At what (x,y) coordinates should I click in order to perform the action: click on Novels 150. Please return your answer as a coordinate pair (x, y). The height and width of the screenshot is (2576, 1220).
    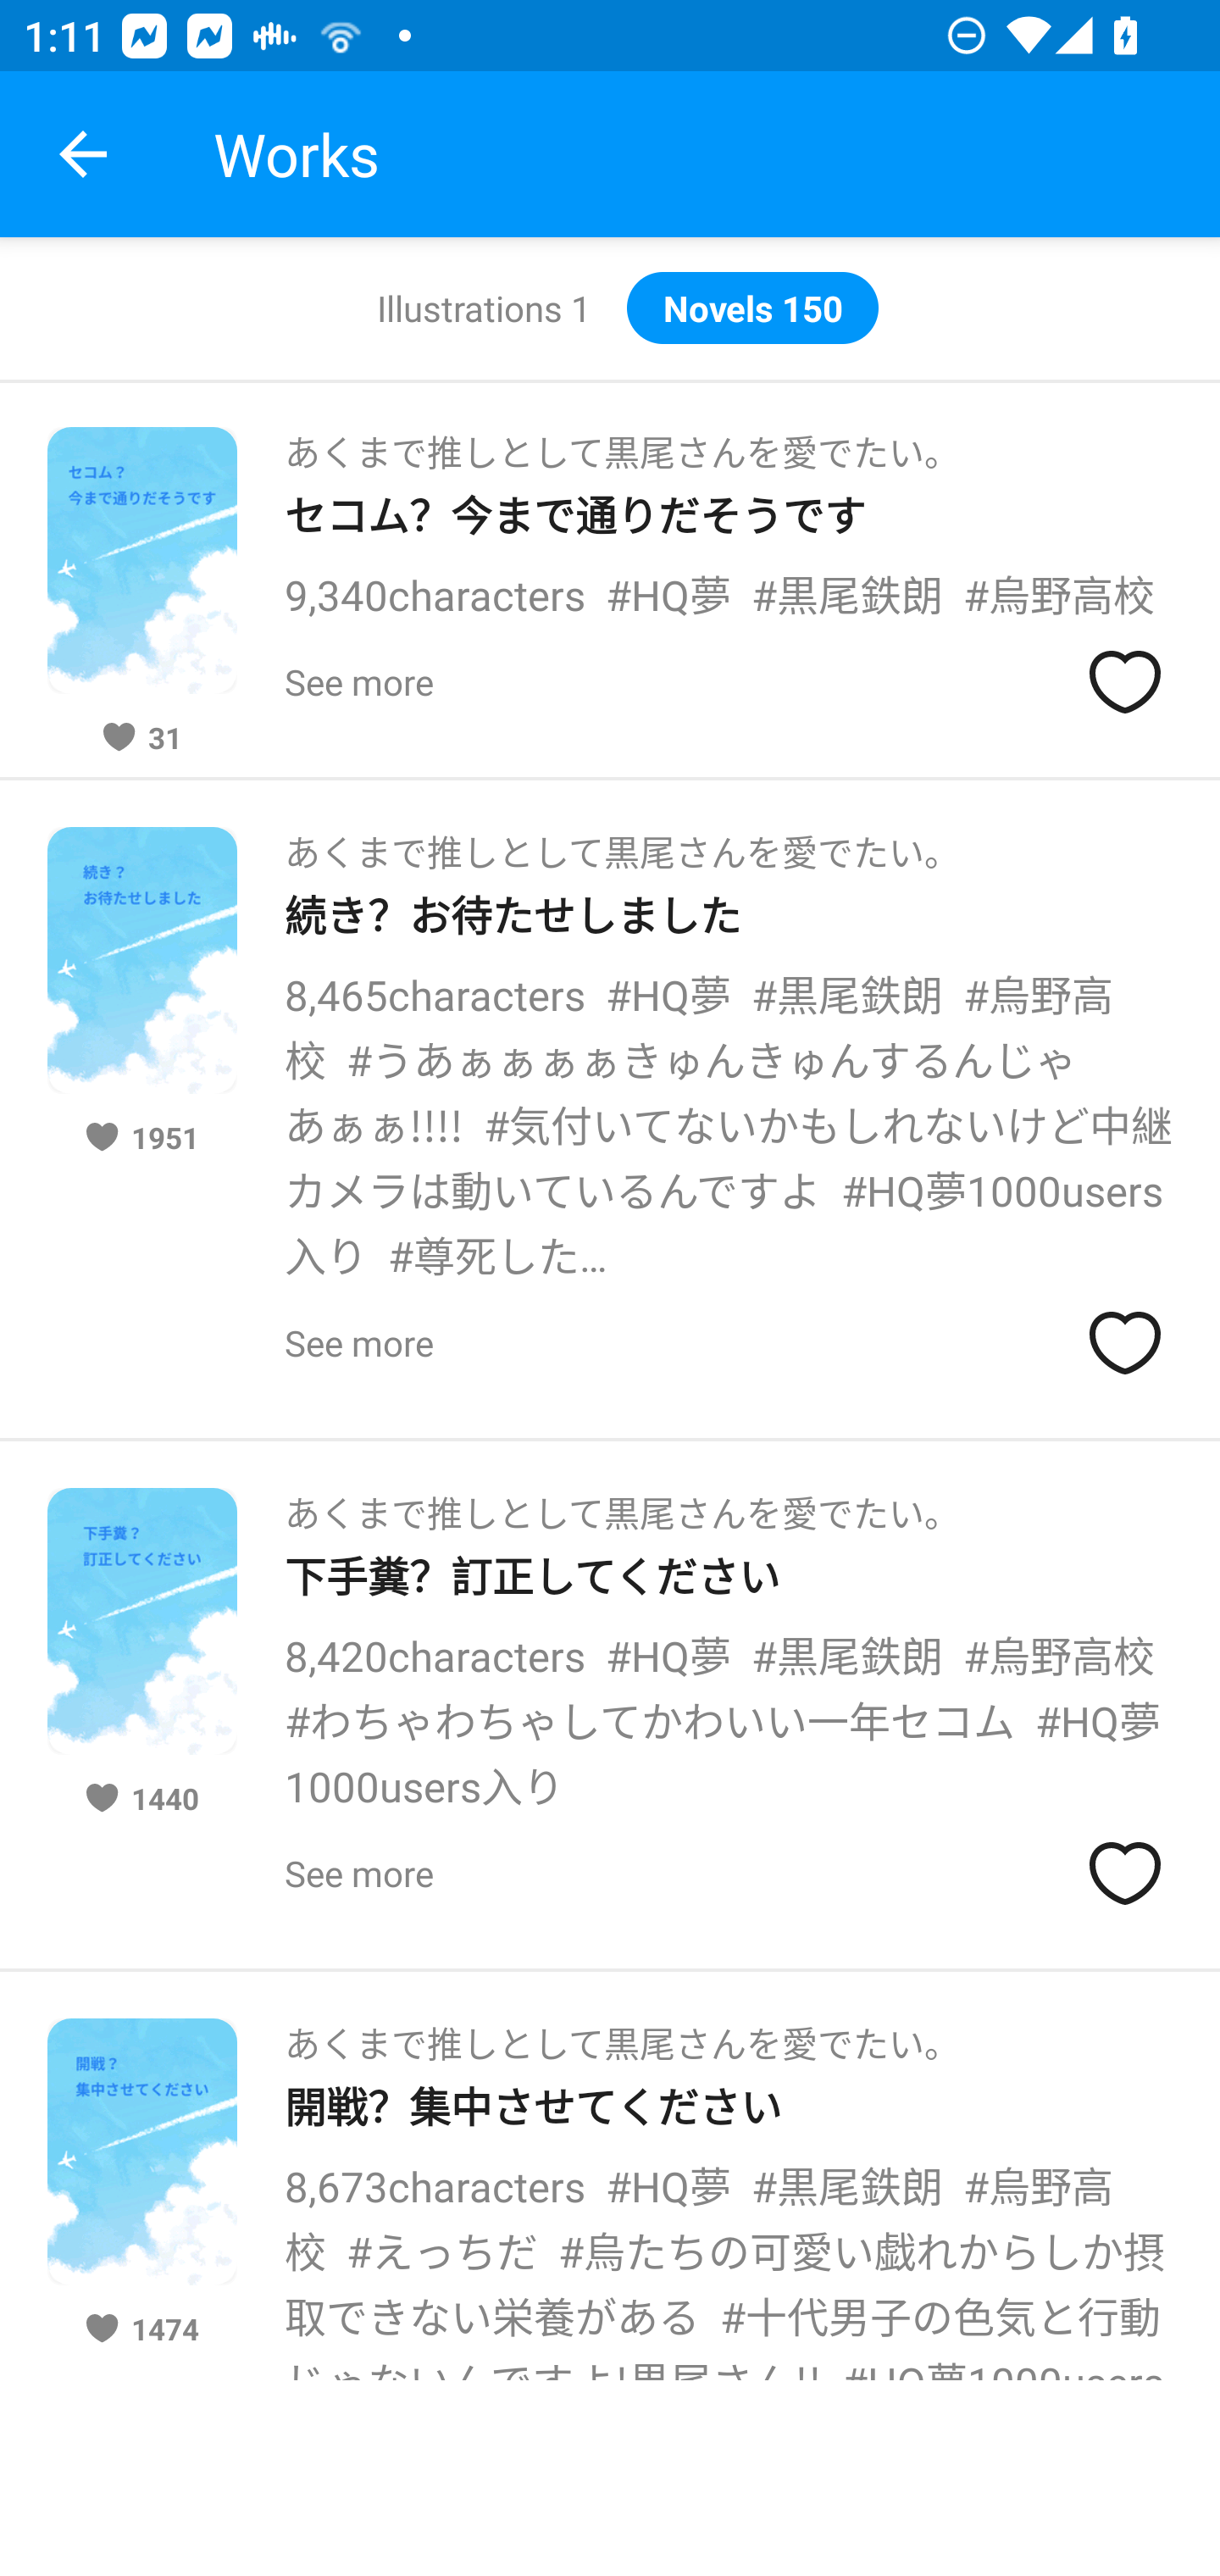
    Looking at the image, I should click on (752, 307).